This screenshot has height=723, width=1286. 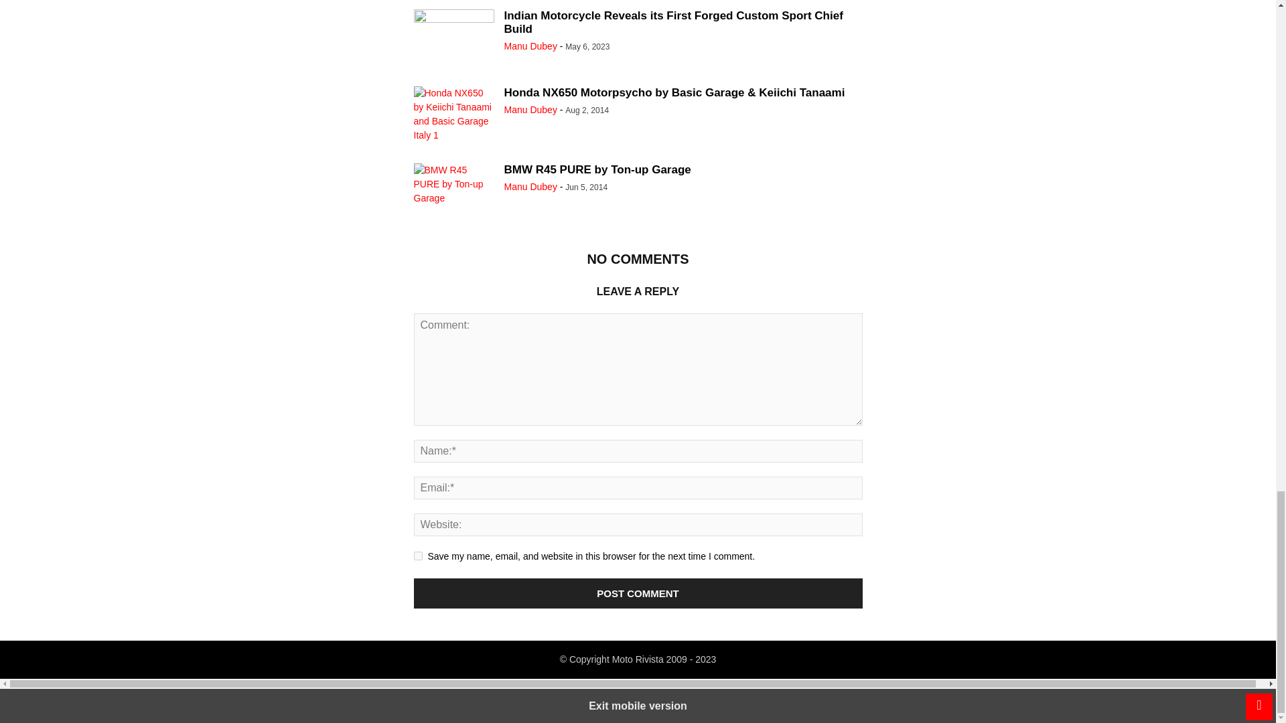 What do you see at coordinates (638, 593) in the screenshot?
I see `Post Comment` at bounding box center [638, 593].